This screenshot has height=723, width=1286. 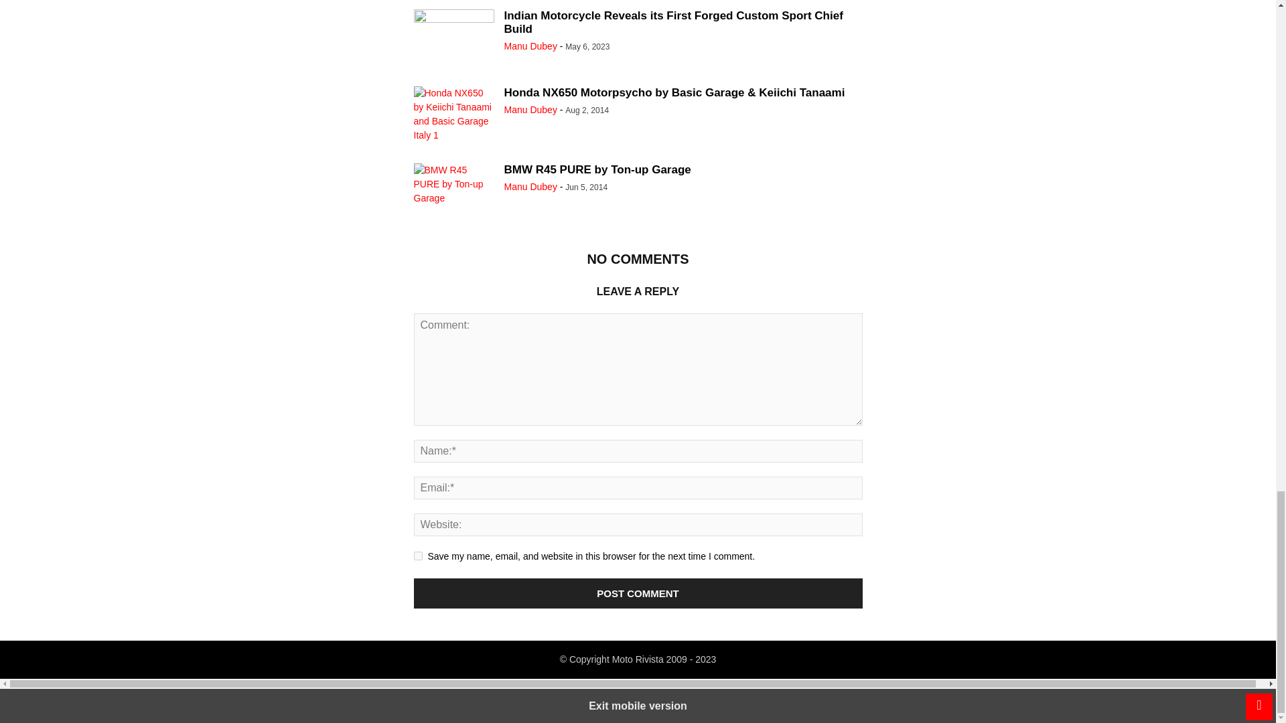 What do you see at coordinates (638, 593) in the screenshot?
I see `Post Comment` at bounding box center [638, 593].